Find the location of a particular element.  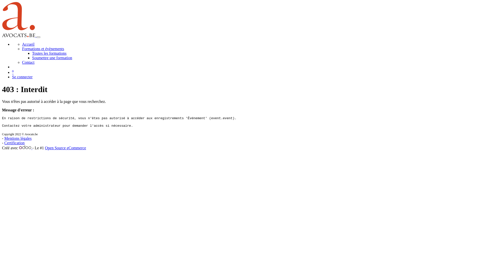

LgoBox is located at coordinates (19, 36).